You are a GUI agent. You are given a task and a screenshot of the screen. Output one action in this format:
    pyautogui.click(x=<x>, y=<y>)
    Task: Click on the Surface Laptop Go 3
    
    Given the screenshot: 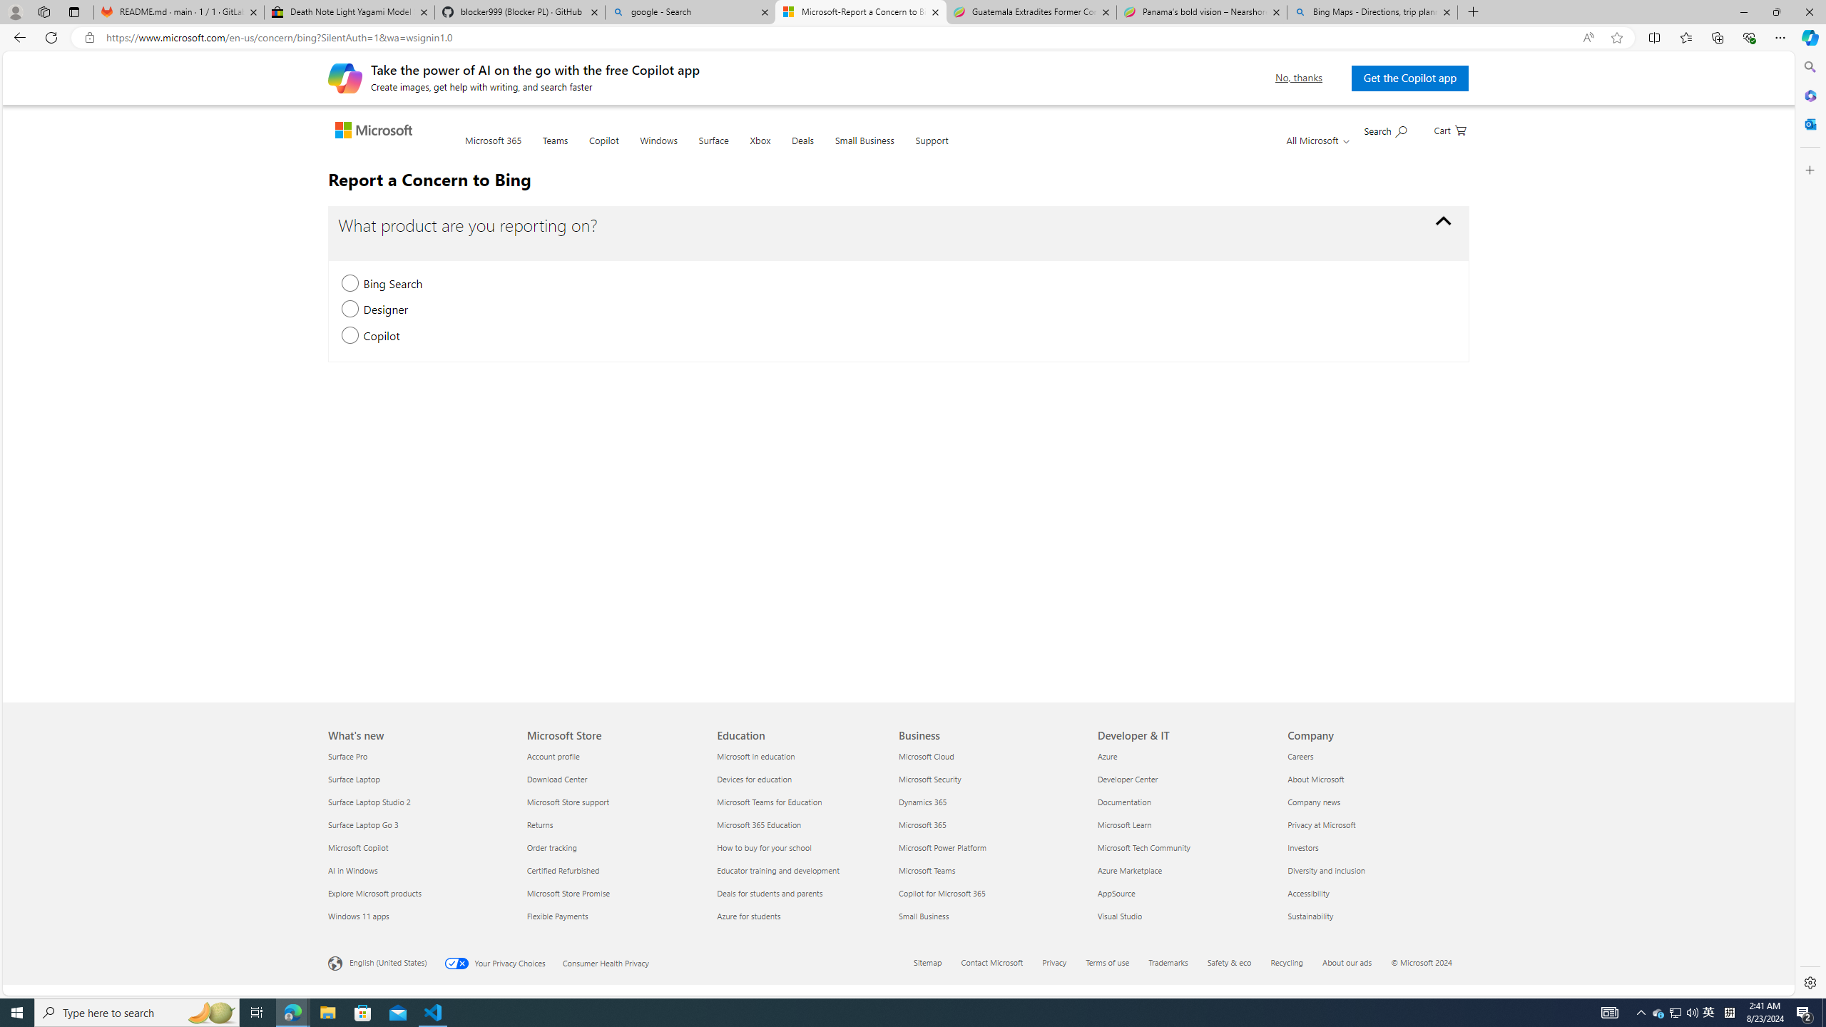 What is the action you would take?
    pyautogui.click(x=419, y=824)
    